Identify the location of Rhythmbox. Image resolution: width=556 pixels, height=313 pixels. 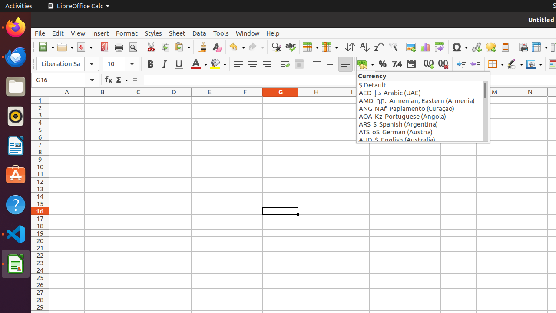
(16, 116).